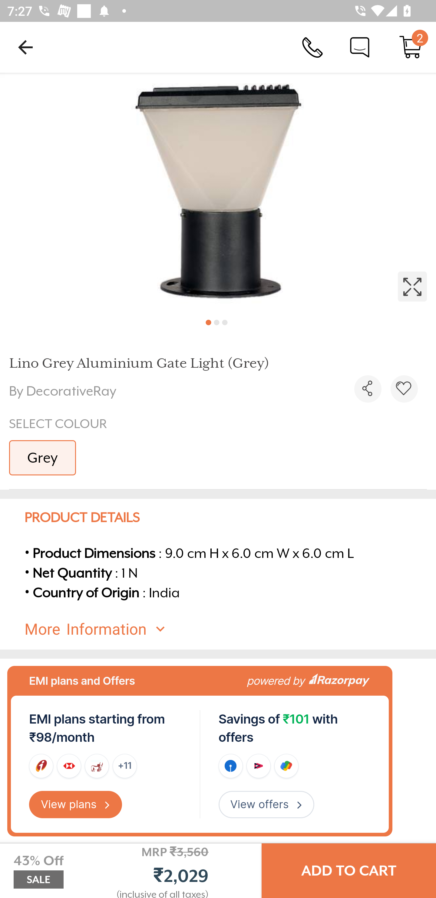 This screenshot has width=436, height=898. I want to click on , so click(368, 389).